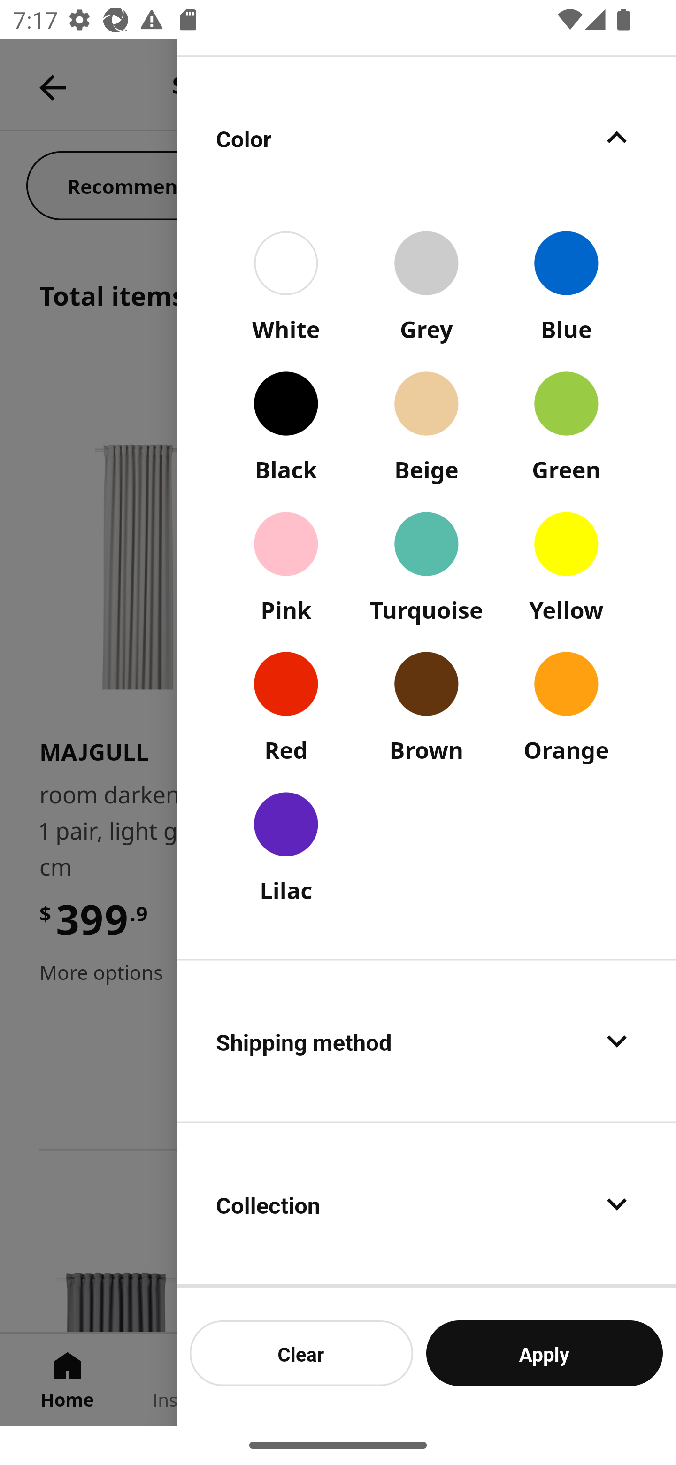 The width and height of the screenshot is (676, 1465). What do you see at coordinates (301, 1353) in the screenshot?
I see `Clear` at bounding box center [301, 1353].